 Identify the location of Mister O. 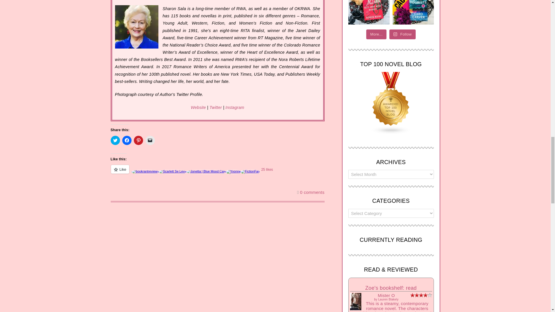
(355, 309).